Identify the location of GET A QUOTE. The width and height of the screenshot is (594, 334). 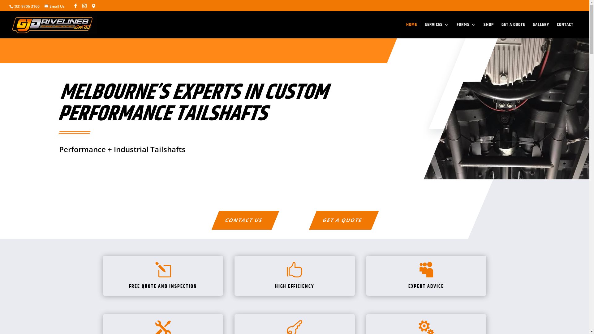
(340, 220).